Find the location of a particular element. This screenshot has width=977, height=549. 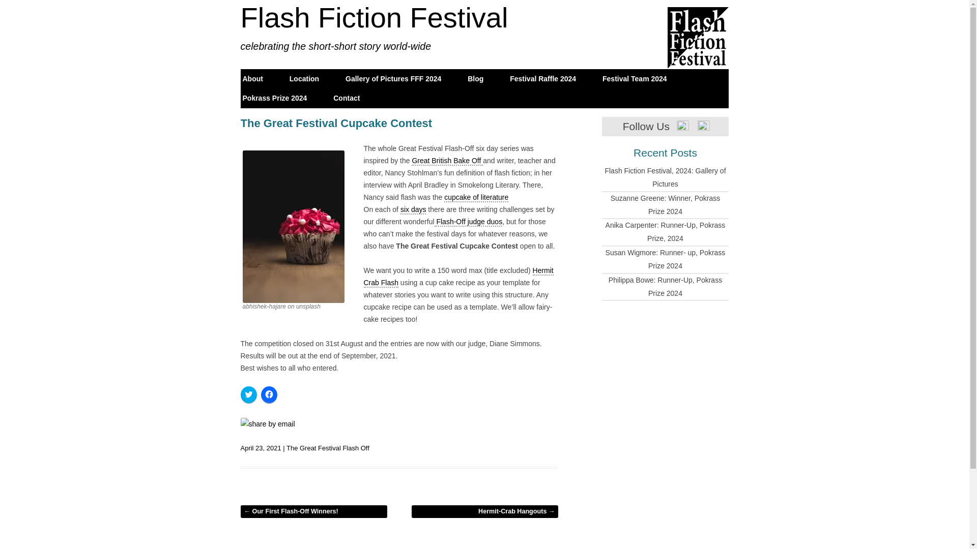

Festival Raffle 2024 is located at coordinates (543, 79).